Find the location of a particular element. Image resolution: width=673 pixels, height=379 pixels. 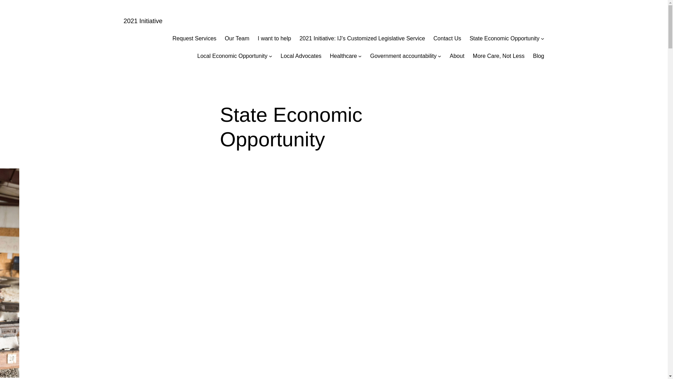

State Economic Opportunity is located at coordinates (505, 39).